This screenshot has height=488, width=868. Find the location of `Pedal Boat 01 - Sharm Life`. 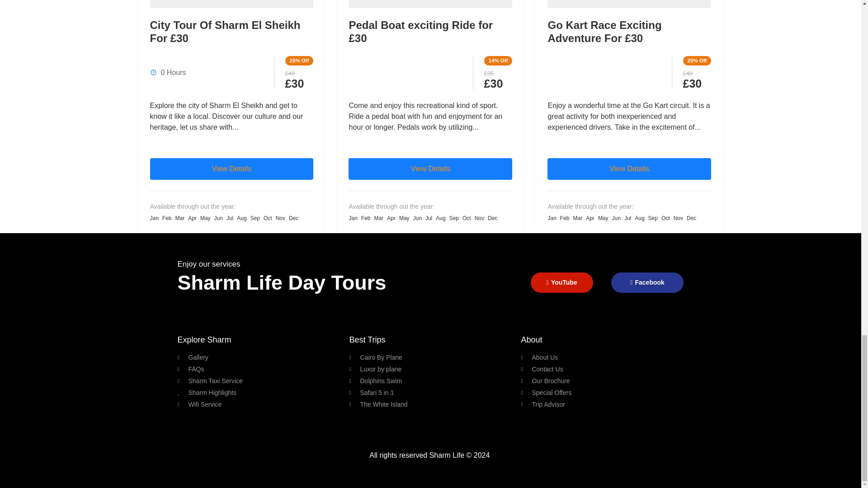

Pedal Boat 01 - Sharm Life is located at coordinates (430, 4).